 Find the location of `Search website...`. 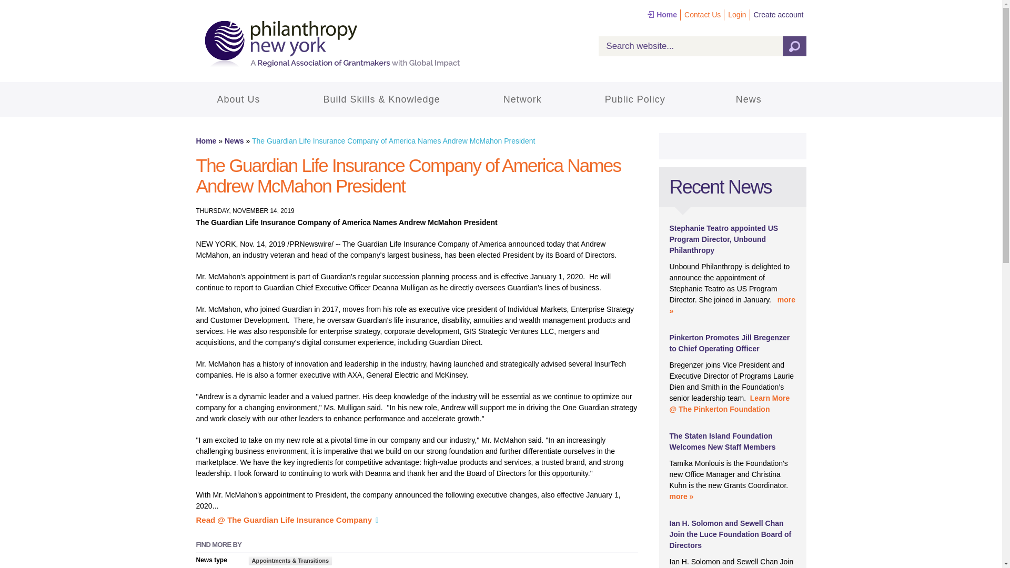

Search website... is located at coordinates (702, 46).